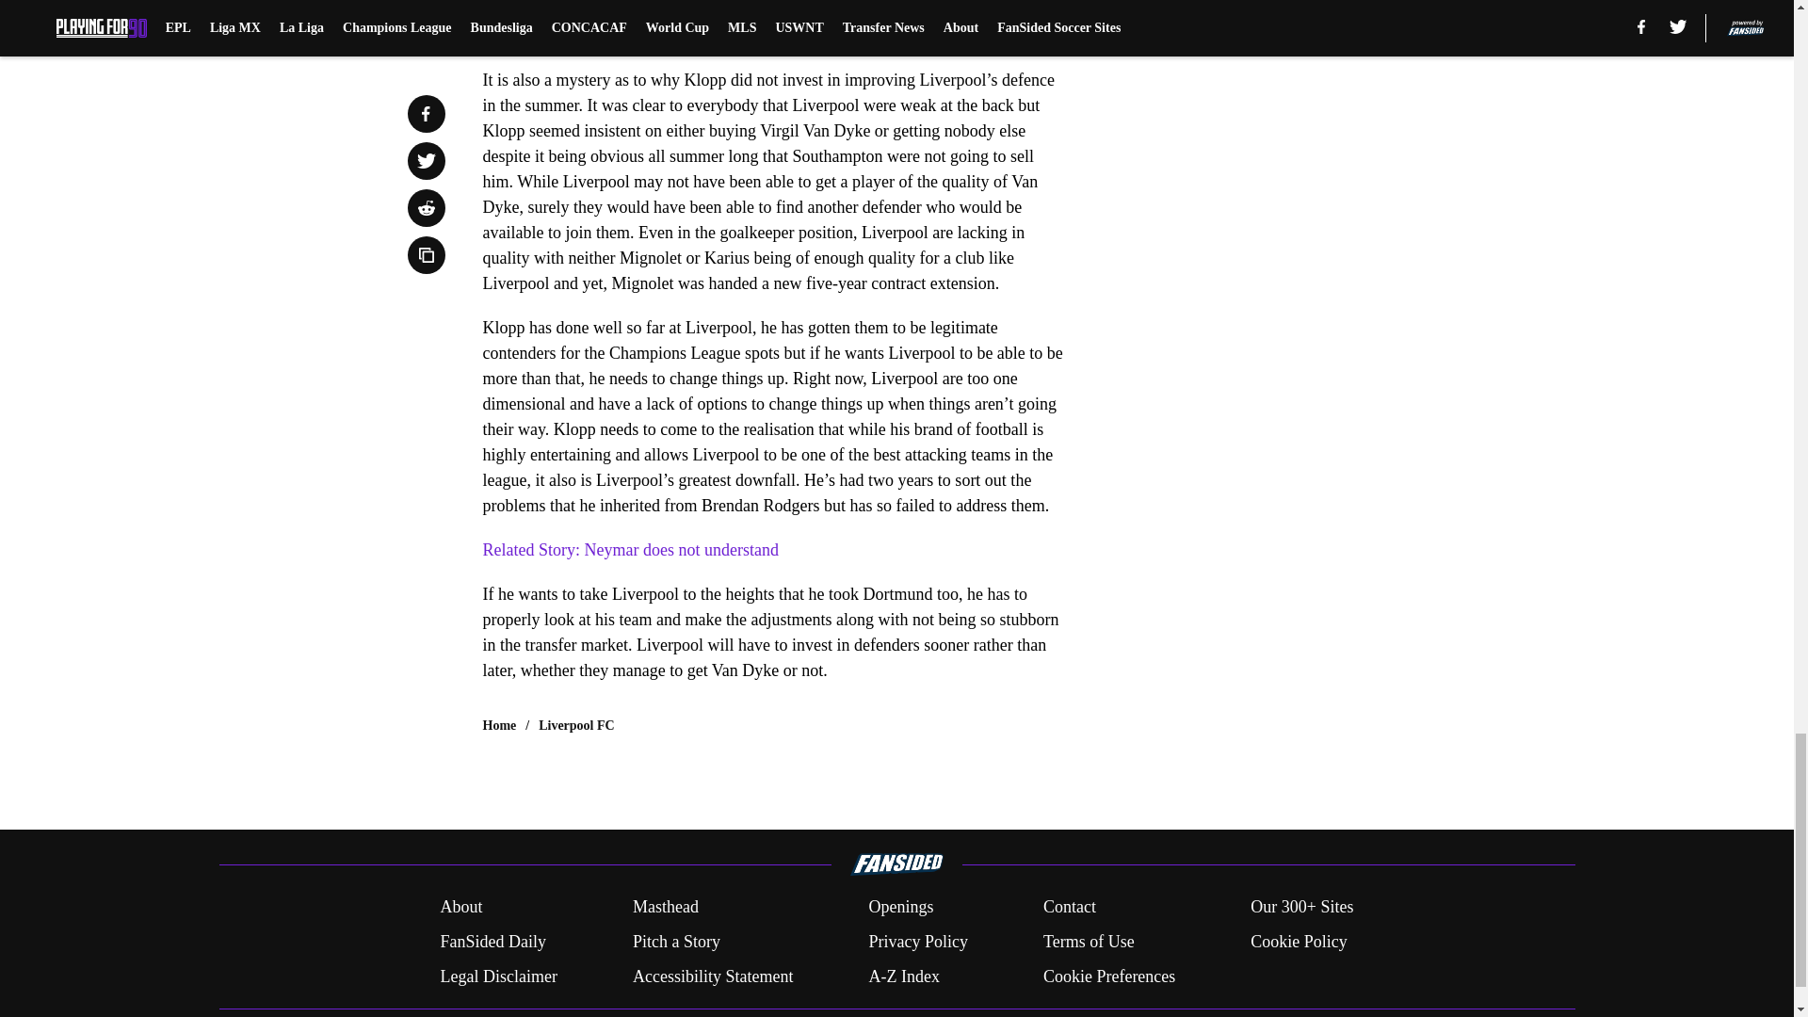  What do you see at coordinates (1089, 942) in the screenshot?
I see `Terms of Use` at bounding box center [1089, 942].